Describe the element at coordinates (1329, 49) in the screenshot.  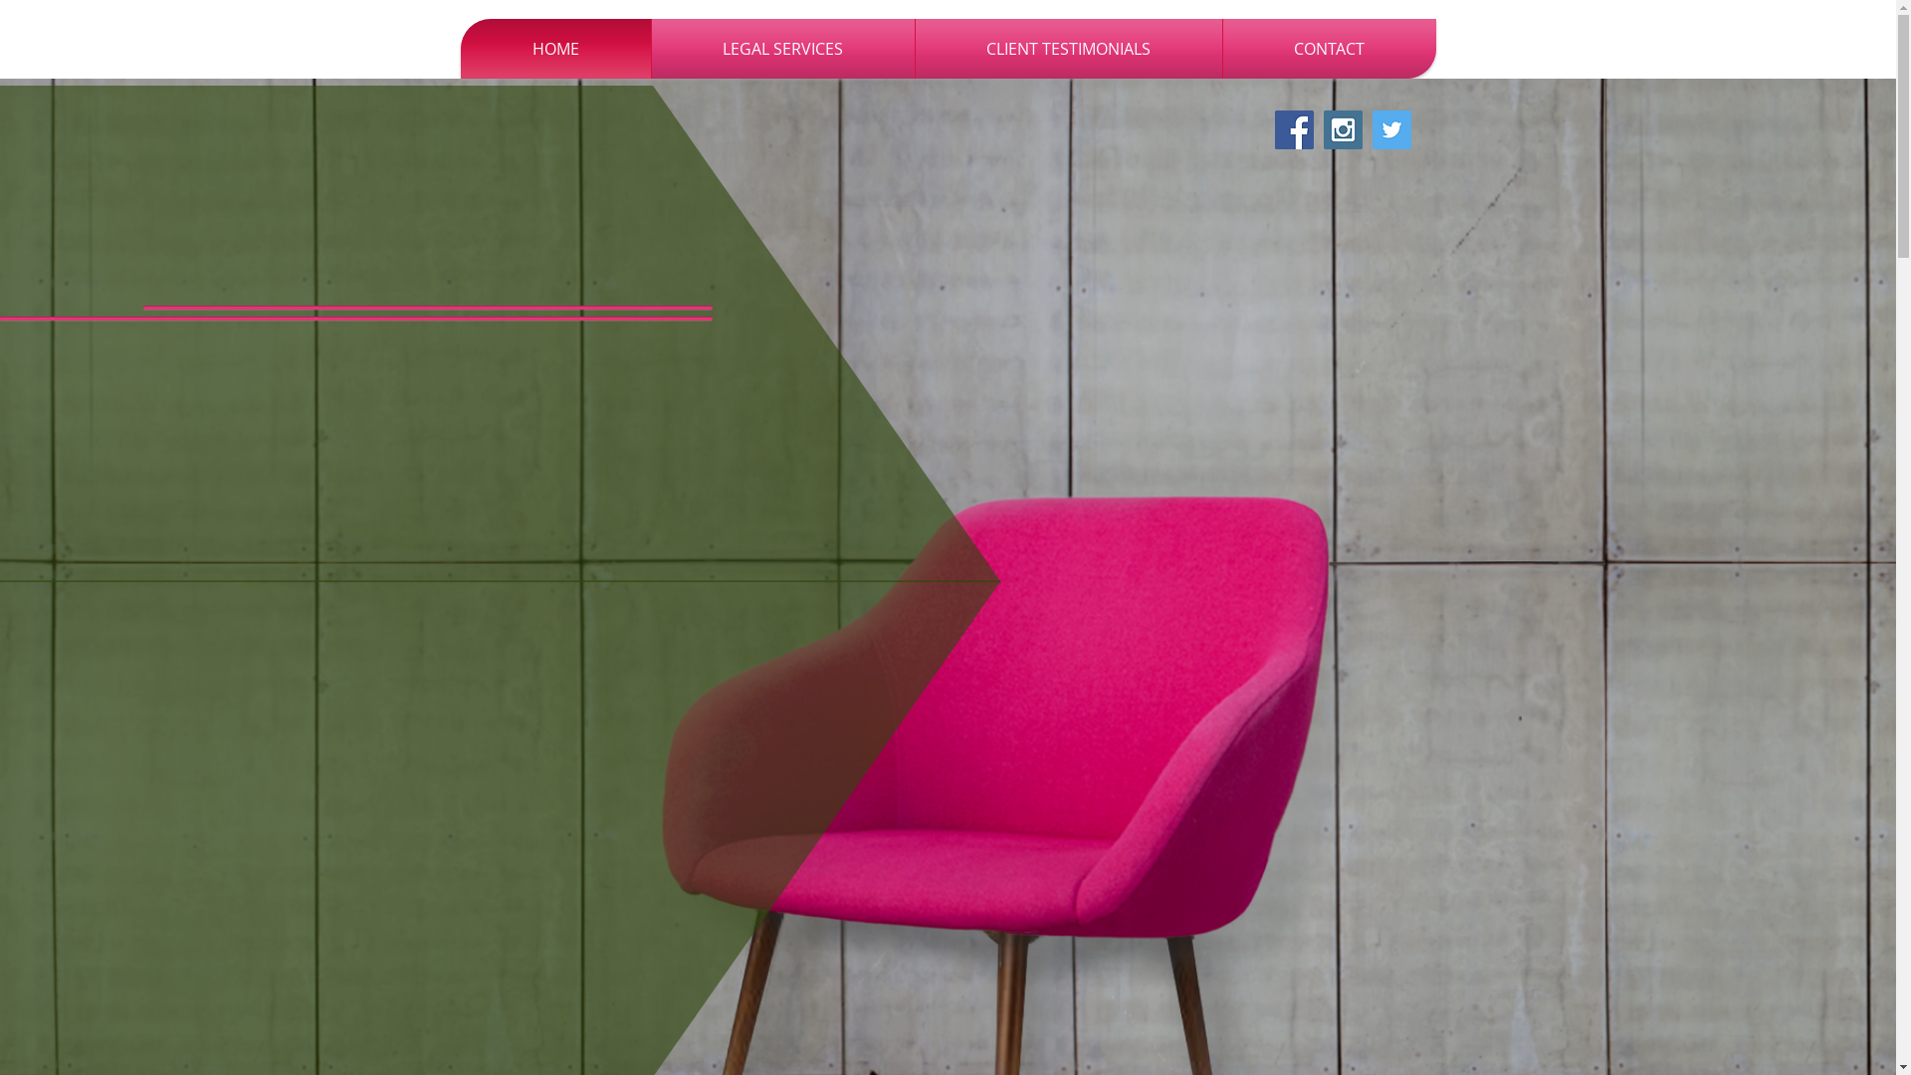
I see `CONTACT` at that location.